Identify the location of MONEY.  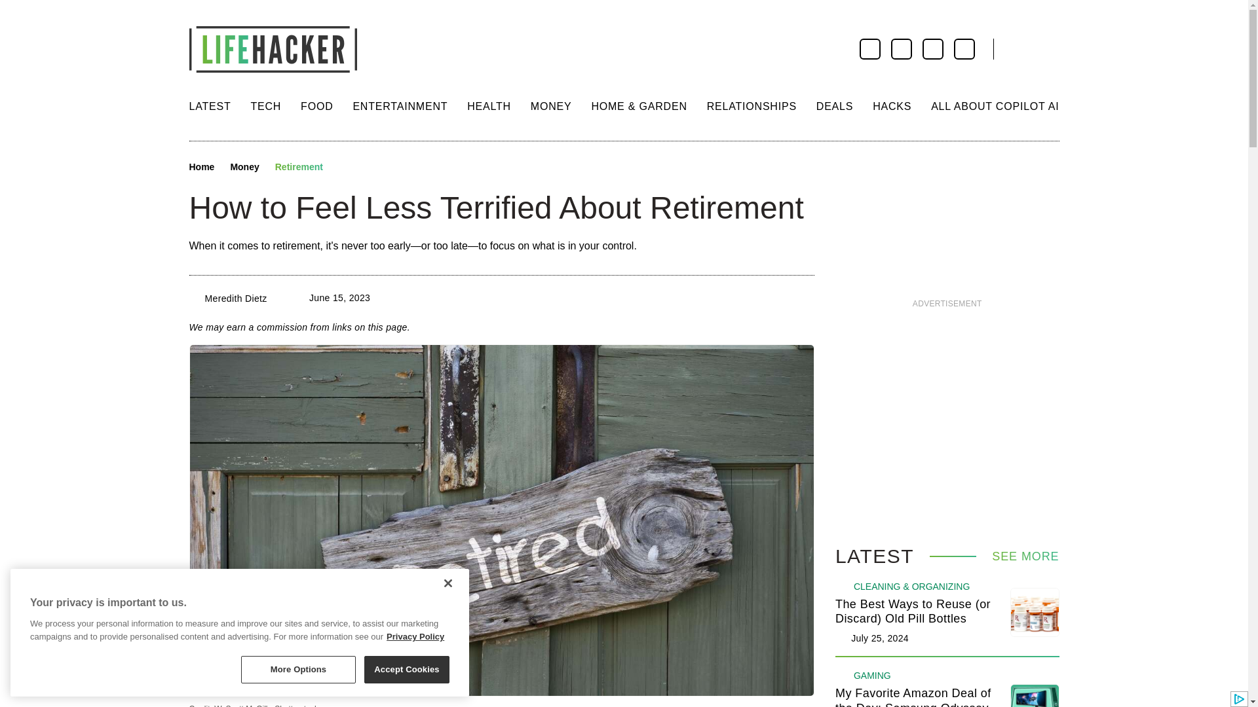
(552, 106).